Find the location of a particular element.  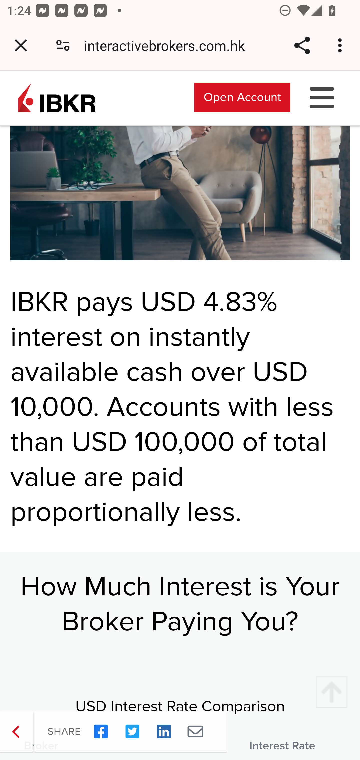

Toggle Navigation is located at coordinates (322, 97).